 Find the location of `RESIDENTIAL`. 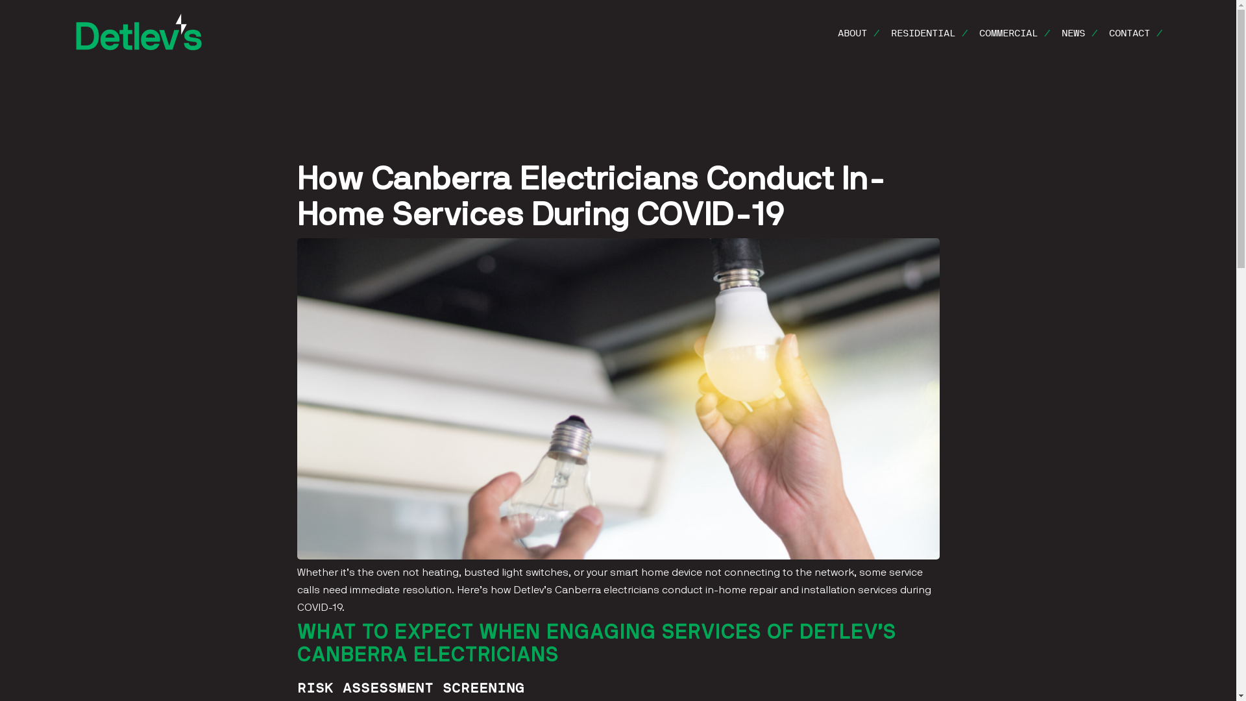

RESIDENTIAL is located at coordinates (930, 40).